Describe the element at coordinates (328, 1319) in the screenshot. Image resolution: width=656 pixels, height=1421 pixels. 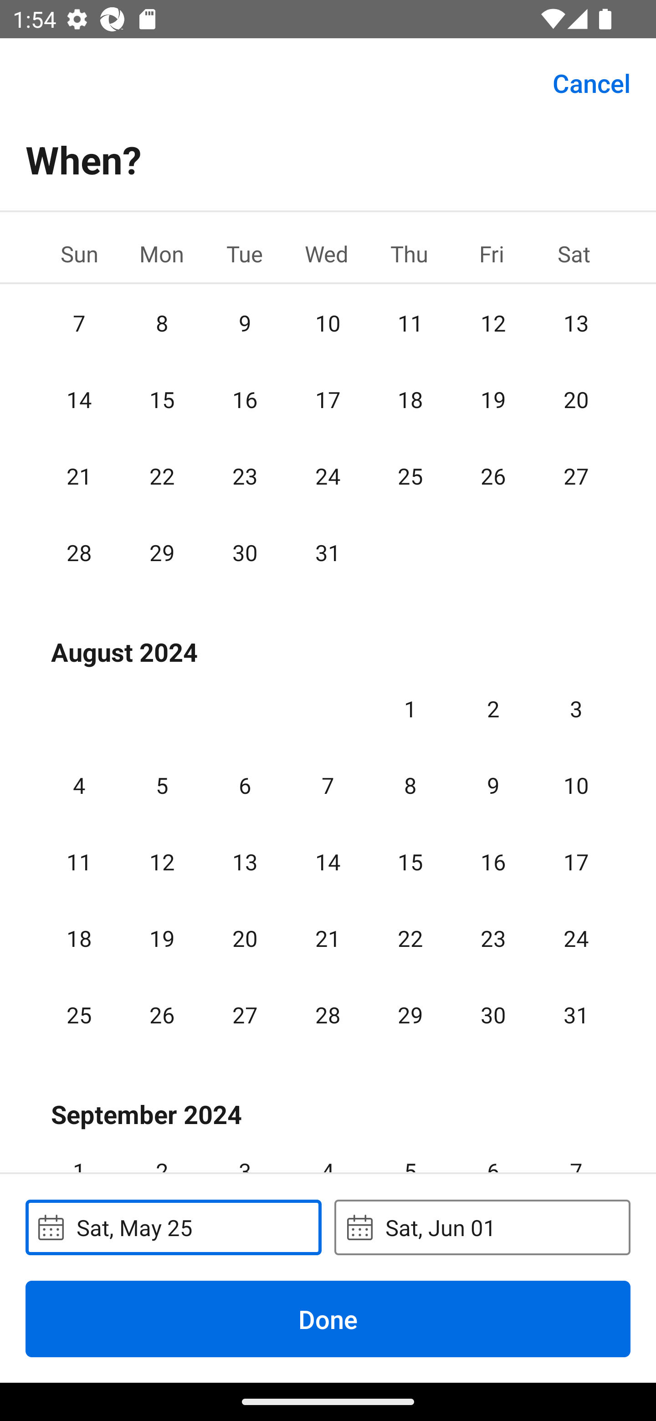
I see `Done` at that location.